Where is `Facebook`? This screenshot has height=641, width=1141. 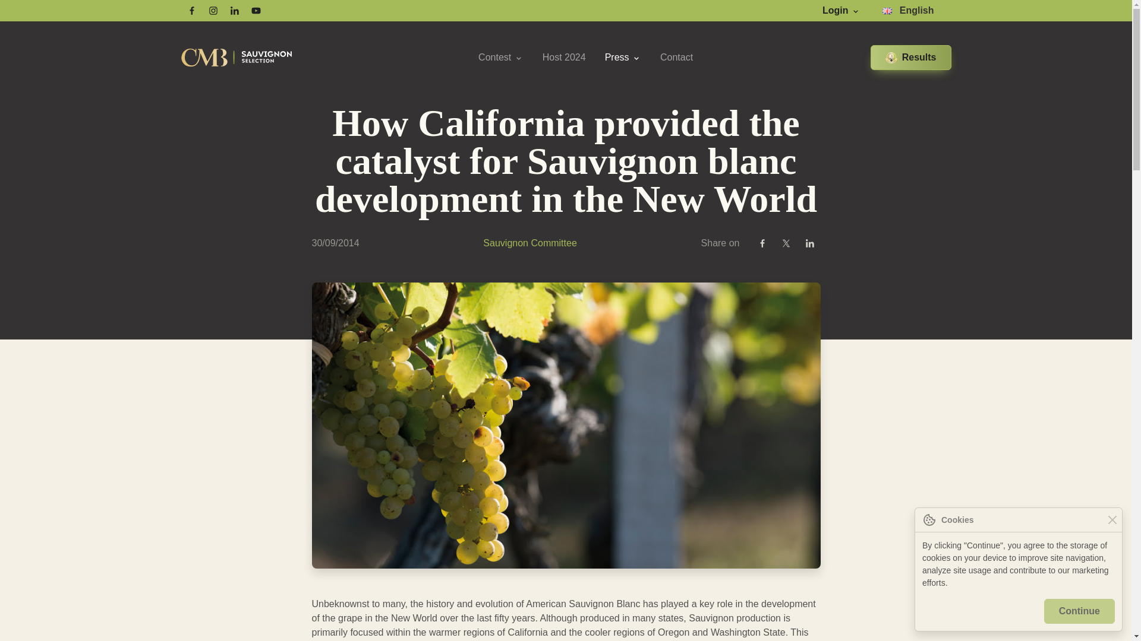 Facebook is located at coordinates (191, 11).